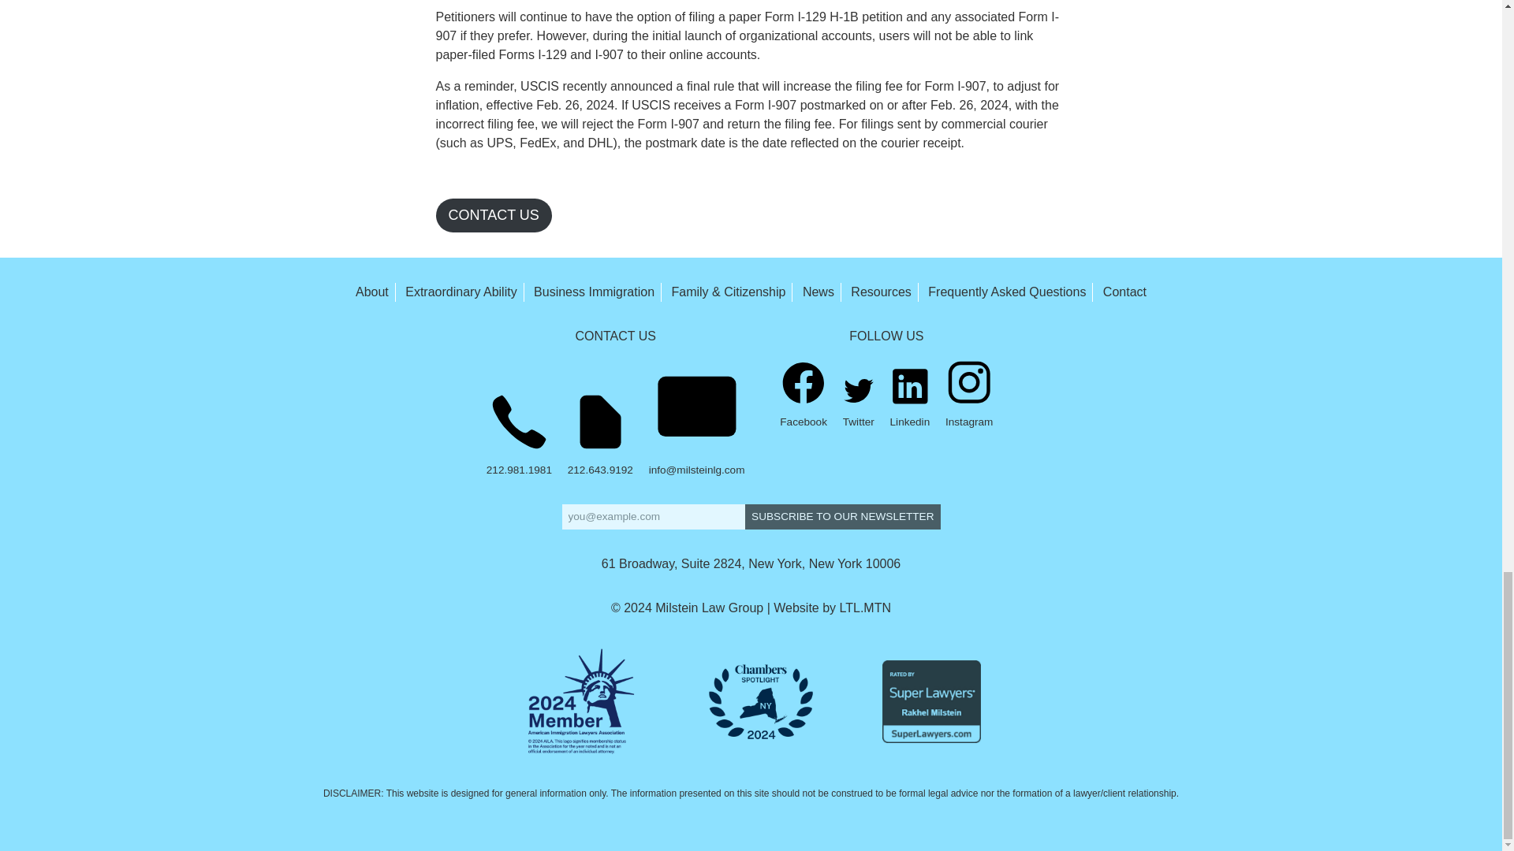 Image resolution: width=1514 pixels, height=851 pixels. I want to click on CONTACT US, so click(493, 214).